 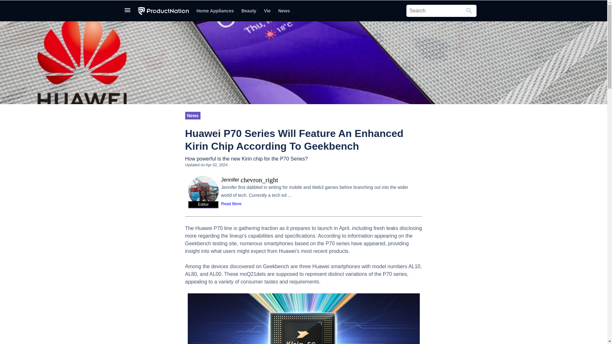 I want to click on Read More, so click(x=232, y=204).